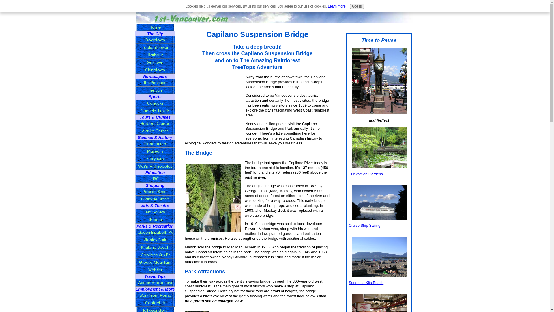 The image size is (554, 312). What do you see at coordinates (155, 124) in the screenshot?
I see `Harbour Cruises` at bounding box center [155, 124].